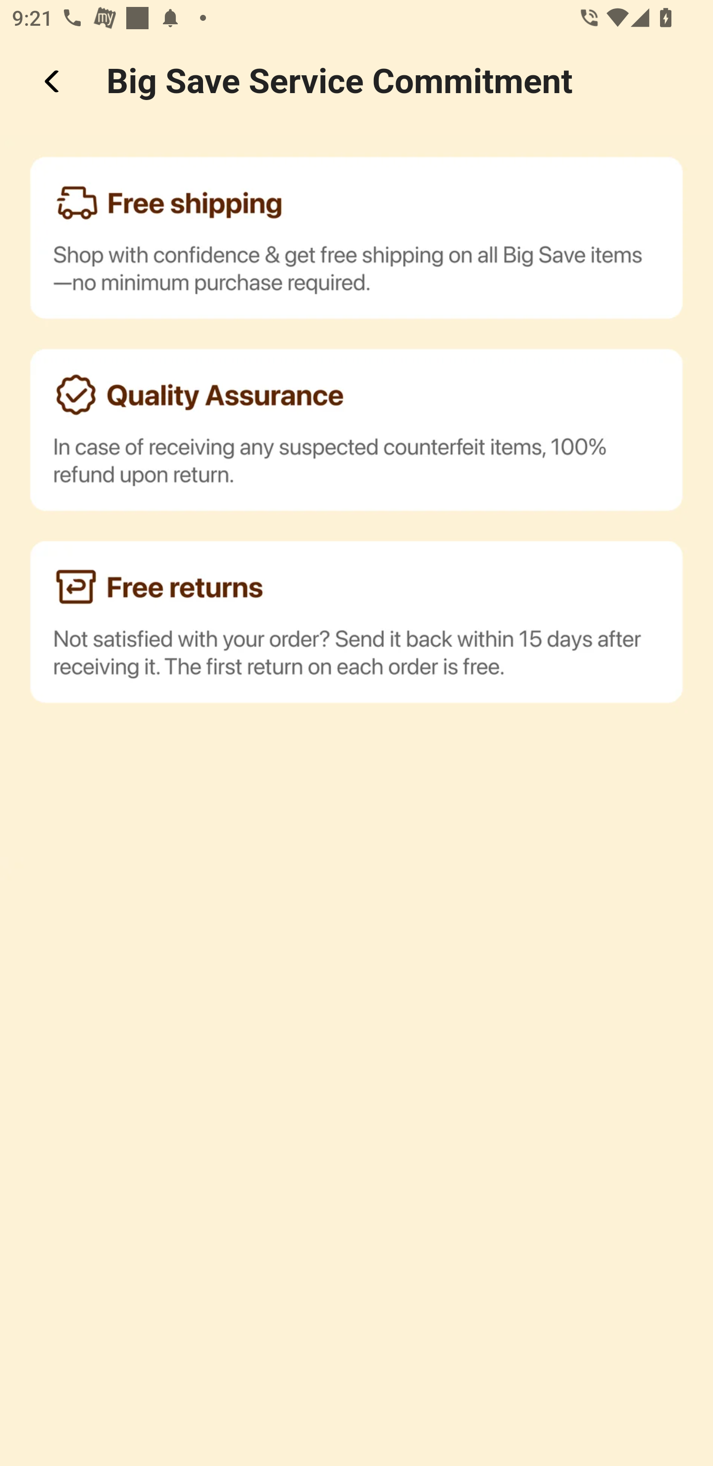 The width and height of the screenshot is (713, 1466). What do you see at coordinates (53, 81) in the screenshot?
I see `` at bounding box center [53, 81].